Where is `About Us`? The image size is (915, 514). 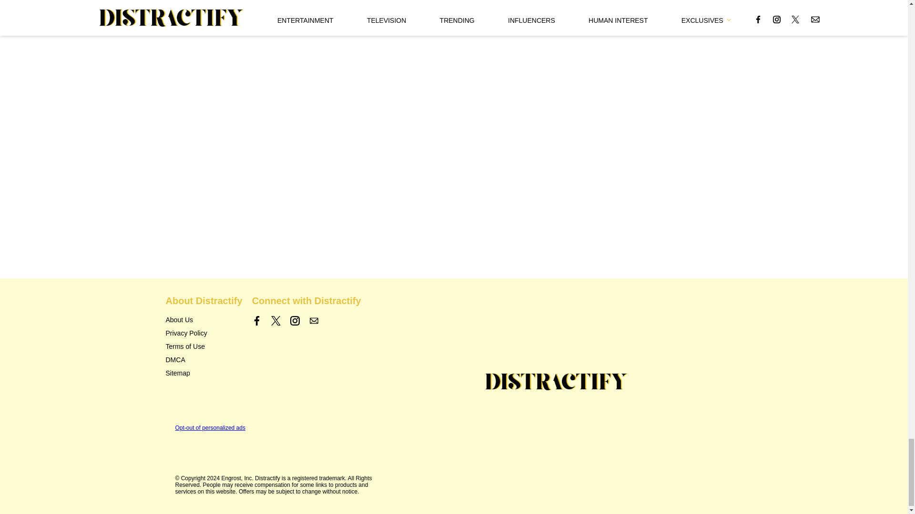 About Us is located at coordinates (179, 320).